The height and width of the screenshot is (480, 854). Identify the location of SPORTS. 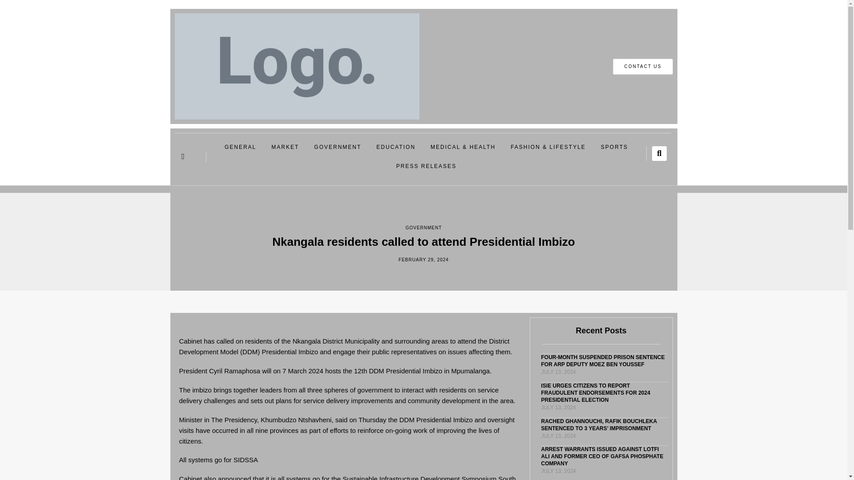
(614, 147).